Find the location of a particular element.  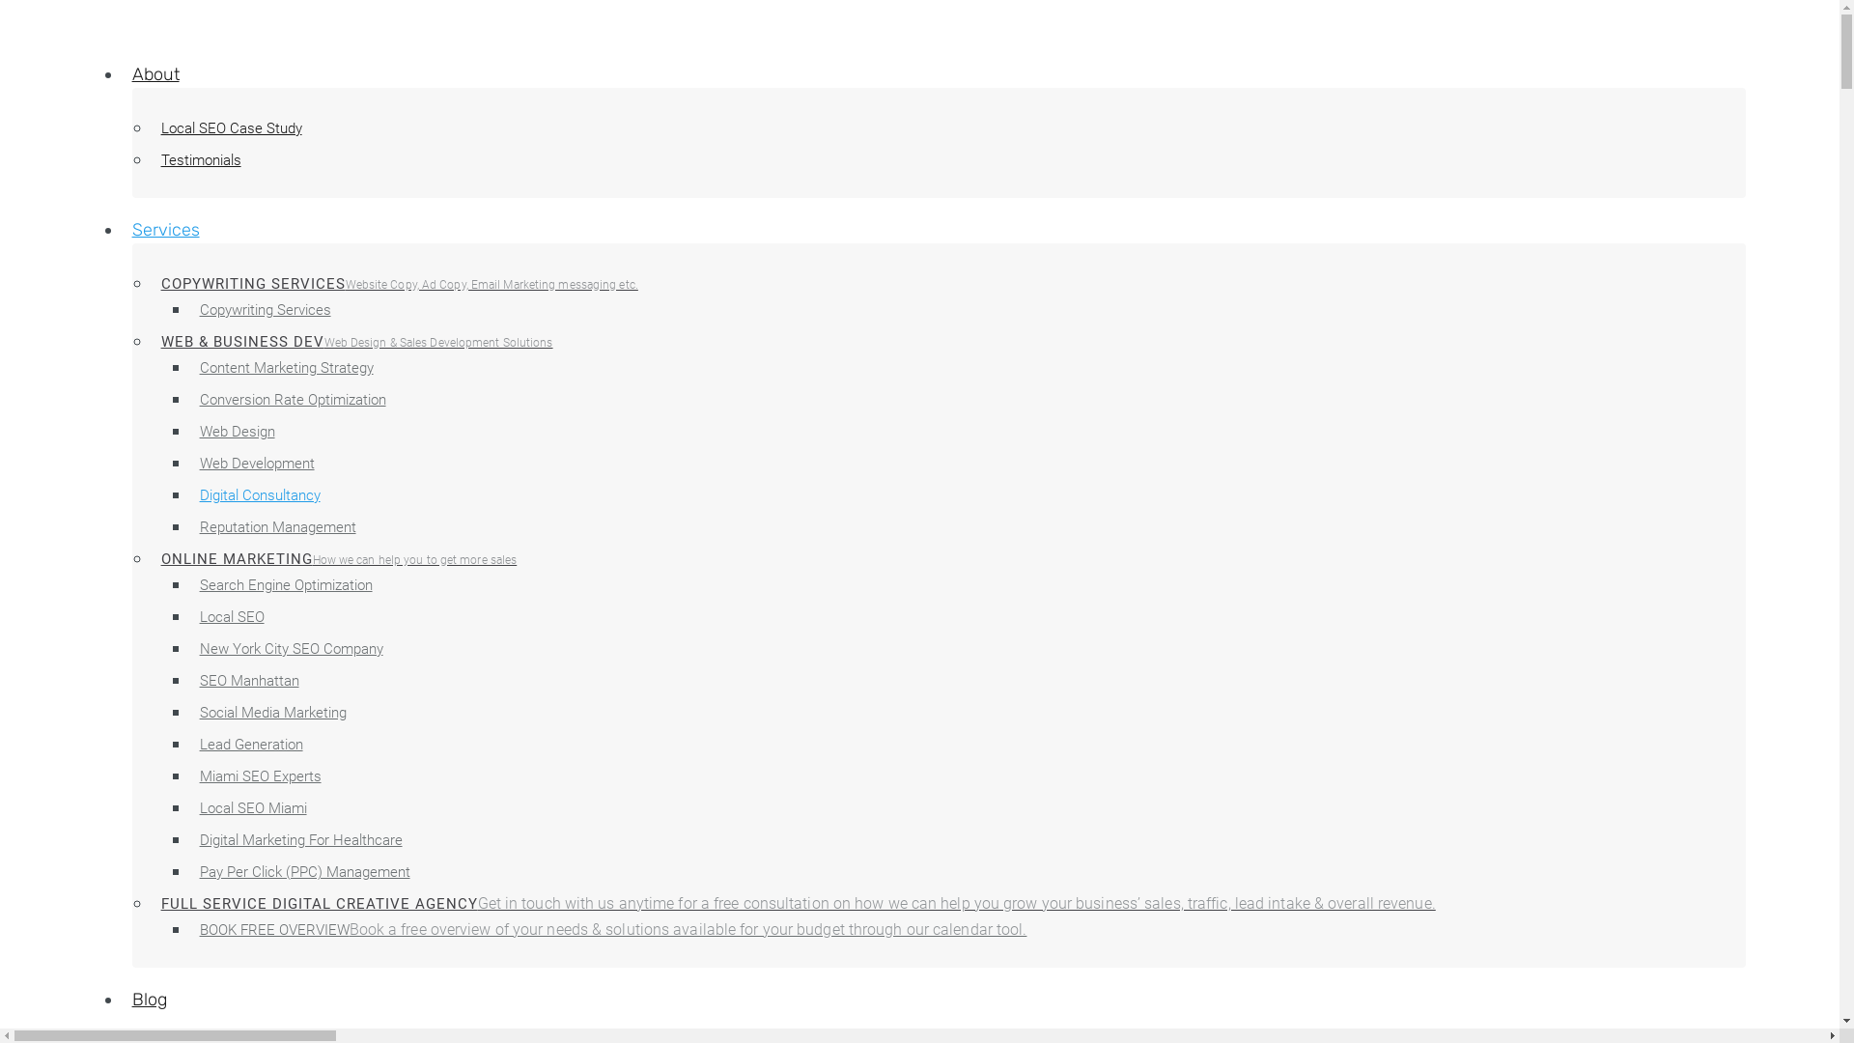

Local SEO Case Study is located at coordinates (232, 128).